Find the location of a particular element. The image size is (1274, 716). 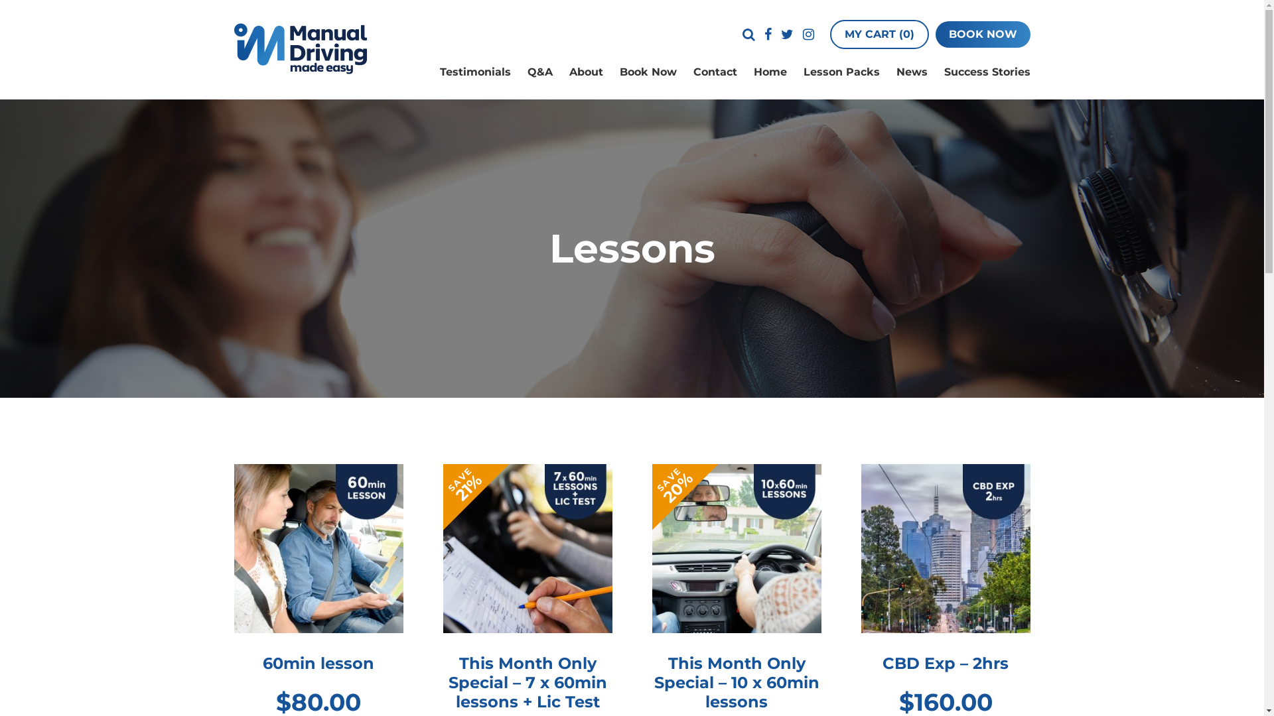

Success Stories is located at coordinates (987, 72).